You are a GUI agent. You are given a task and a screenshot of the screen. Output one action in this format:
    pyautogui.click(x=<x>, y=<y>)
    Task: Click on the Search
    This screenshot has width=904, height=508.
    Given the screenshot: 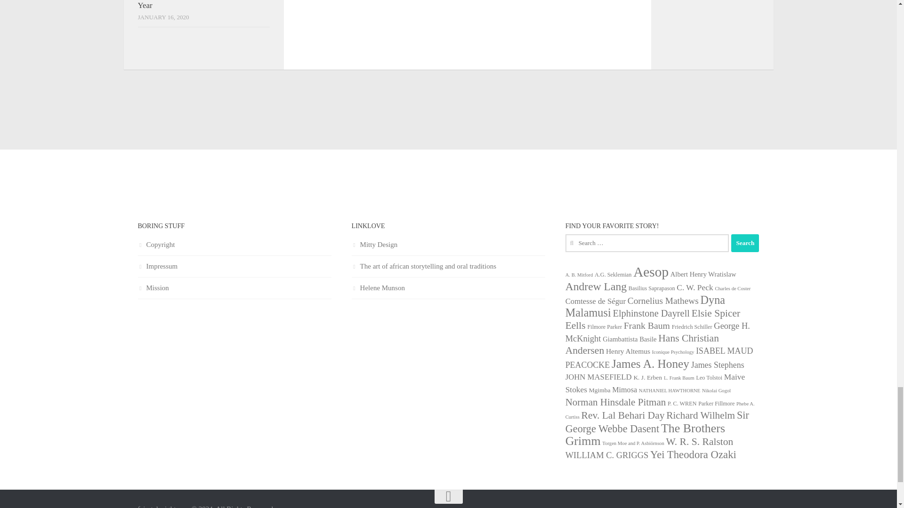 What is the action you would take?
    pyautogui.click(x=745, y=243)
    